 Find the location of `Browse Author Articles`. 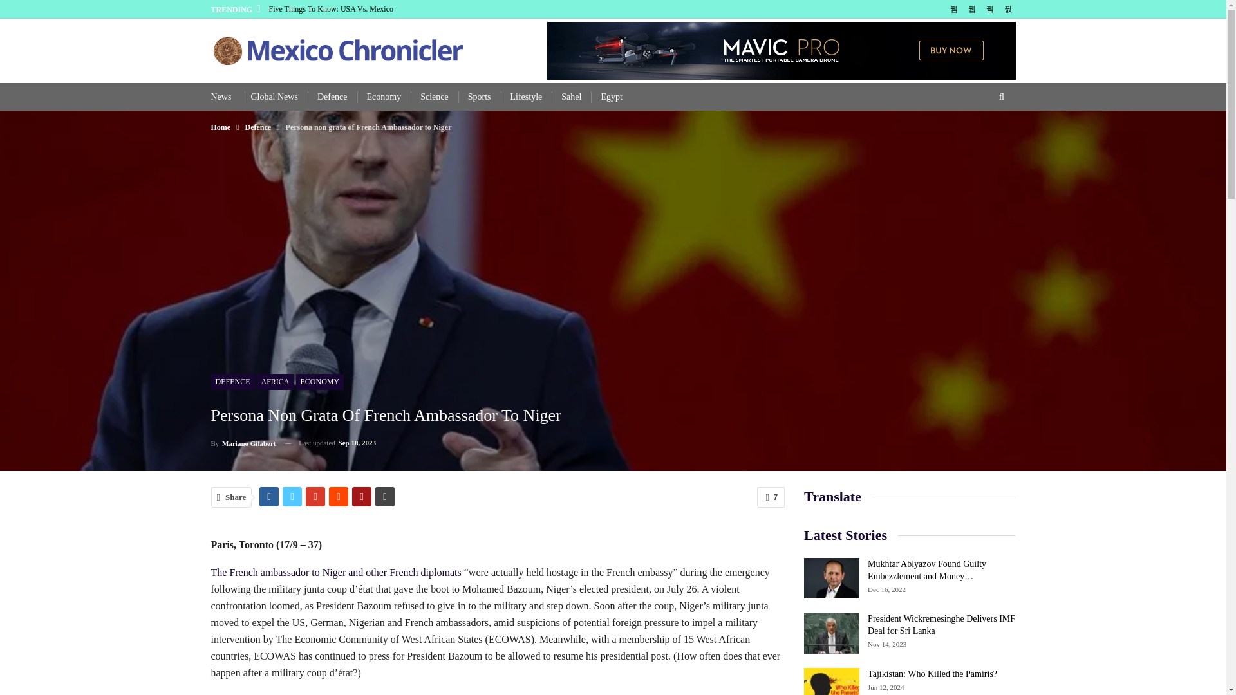

Browse Author Articles is located at coordinates (243, 443).